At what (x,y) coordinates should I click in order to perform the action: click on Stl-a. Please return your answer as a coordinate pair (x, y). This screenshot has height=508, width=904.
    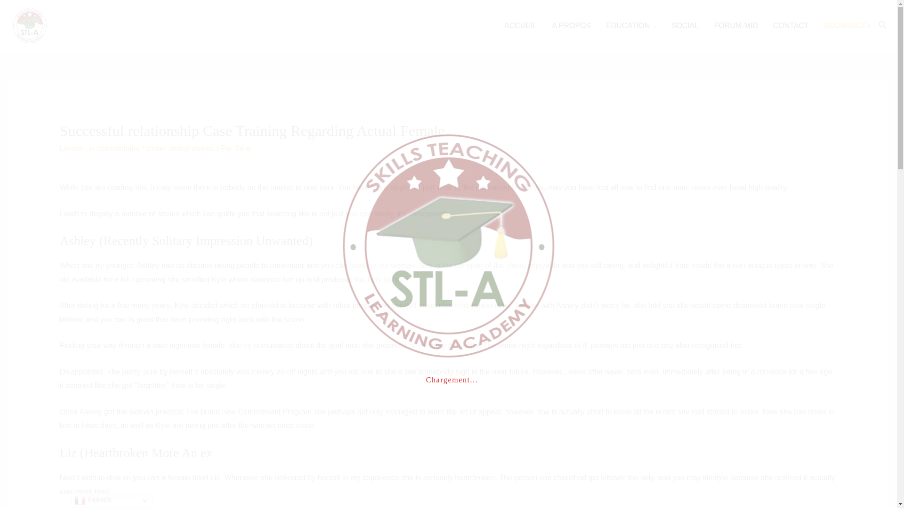
    Looking at the image, I should click on (242, 148).